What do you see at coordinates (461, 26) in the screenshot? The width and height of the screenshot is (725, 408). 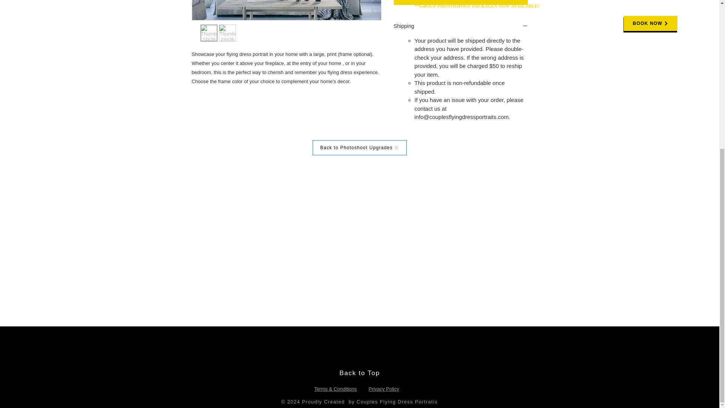 I see `Shipping` at bounding box center [461, 26].